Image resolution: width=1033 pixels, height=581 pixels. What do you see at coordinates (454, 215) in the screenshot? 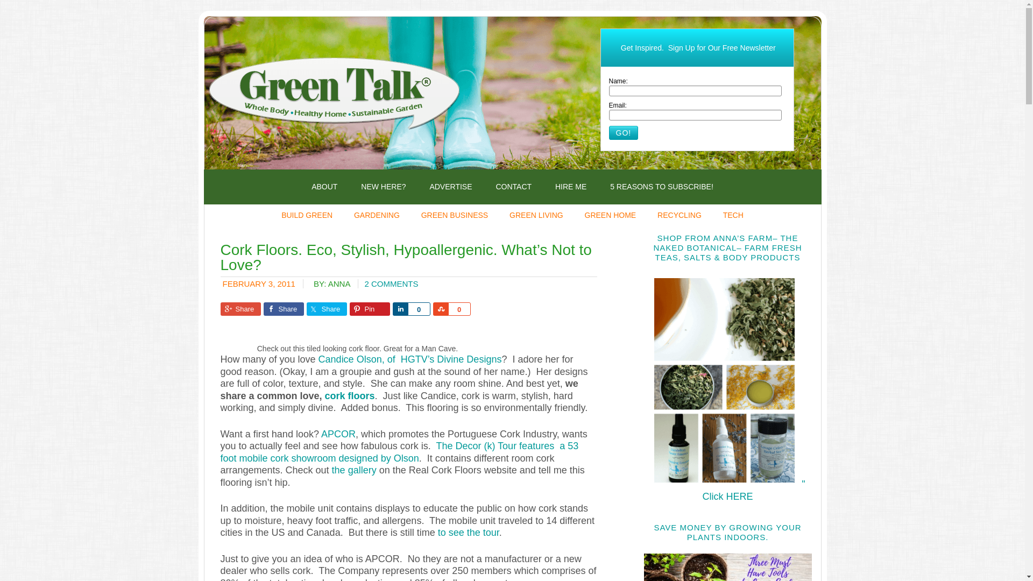
I see `GREEN BUSINESS` at bounding box center [454, 215].